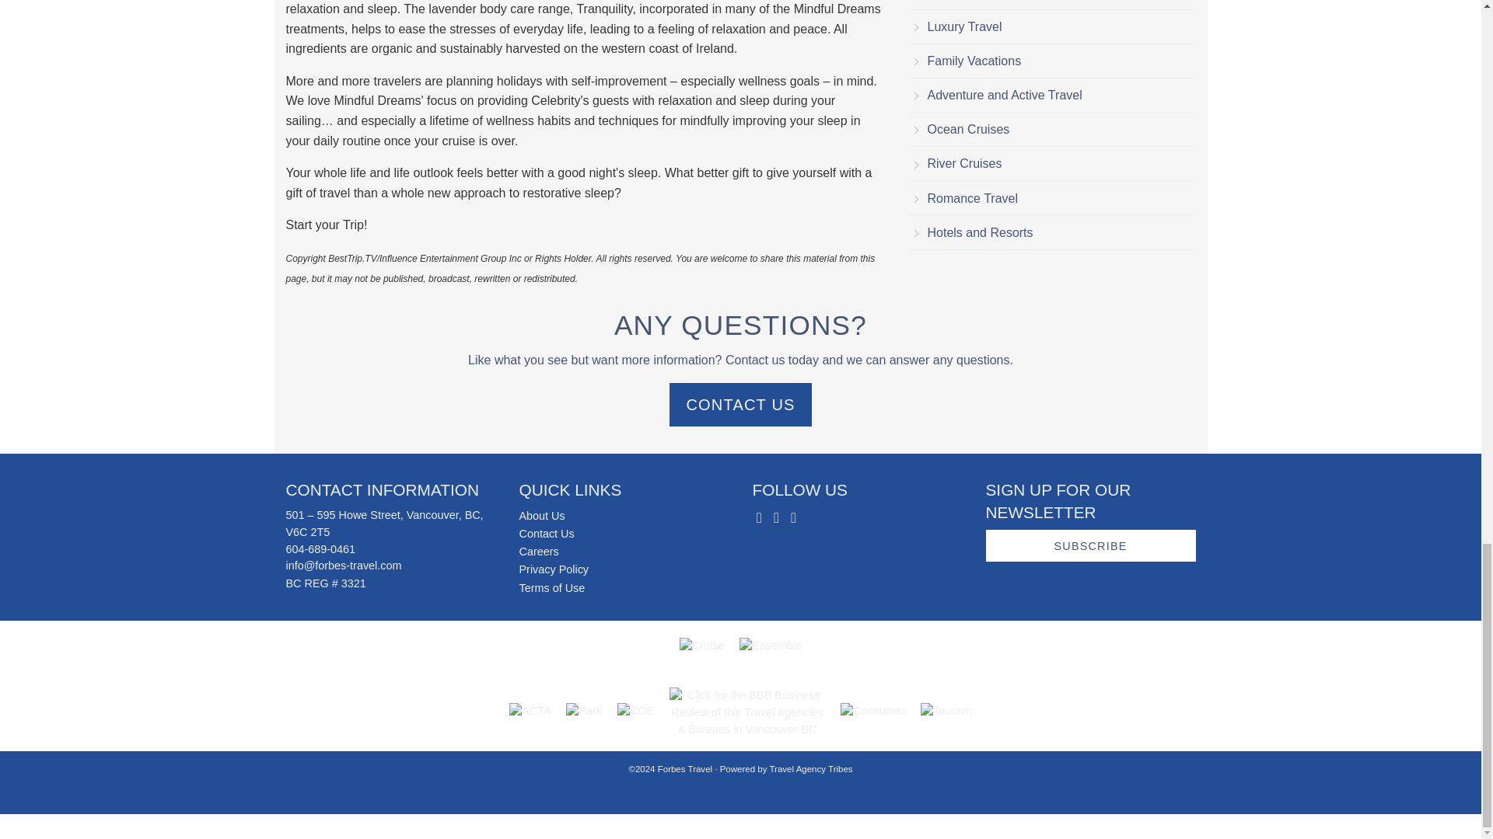 The height and width of the screenshot is (839, 1493). Describe the element at coordinates (872, 712) in the screenshot. I see `Consumer` at that location.